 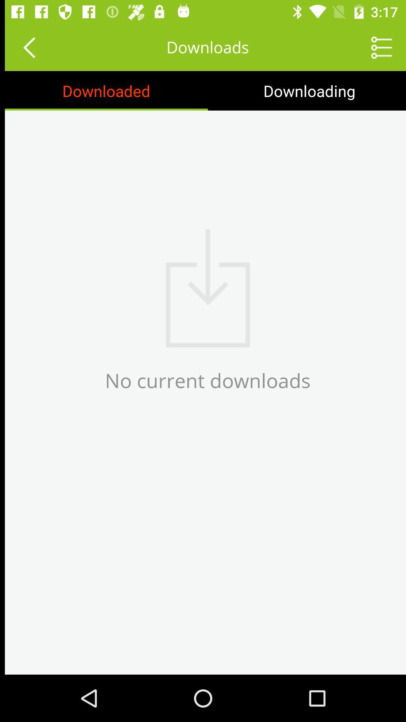 I want to click on turn off the icon to the left of downloads item, so click(x=24, y=47).